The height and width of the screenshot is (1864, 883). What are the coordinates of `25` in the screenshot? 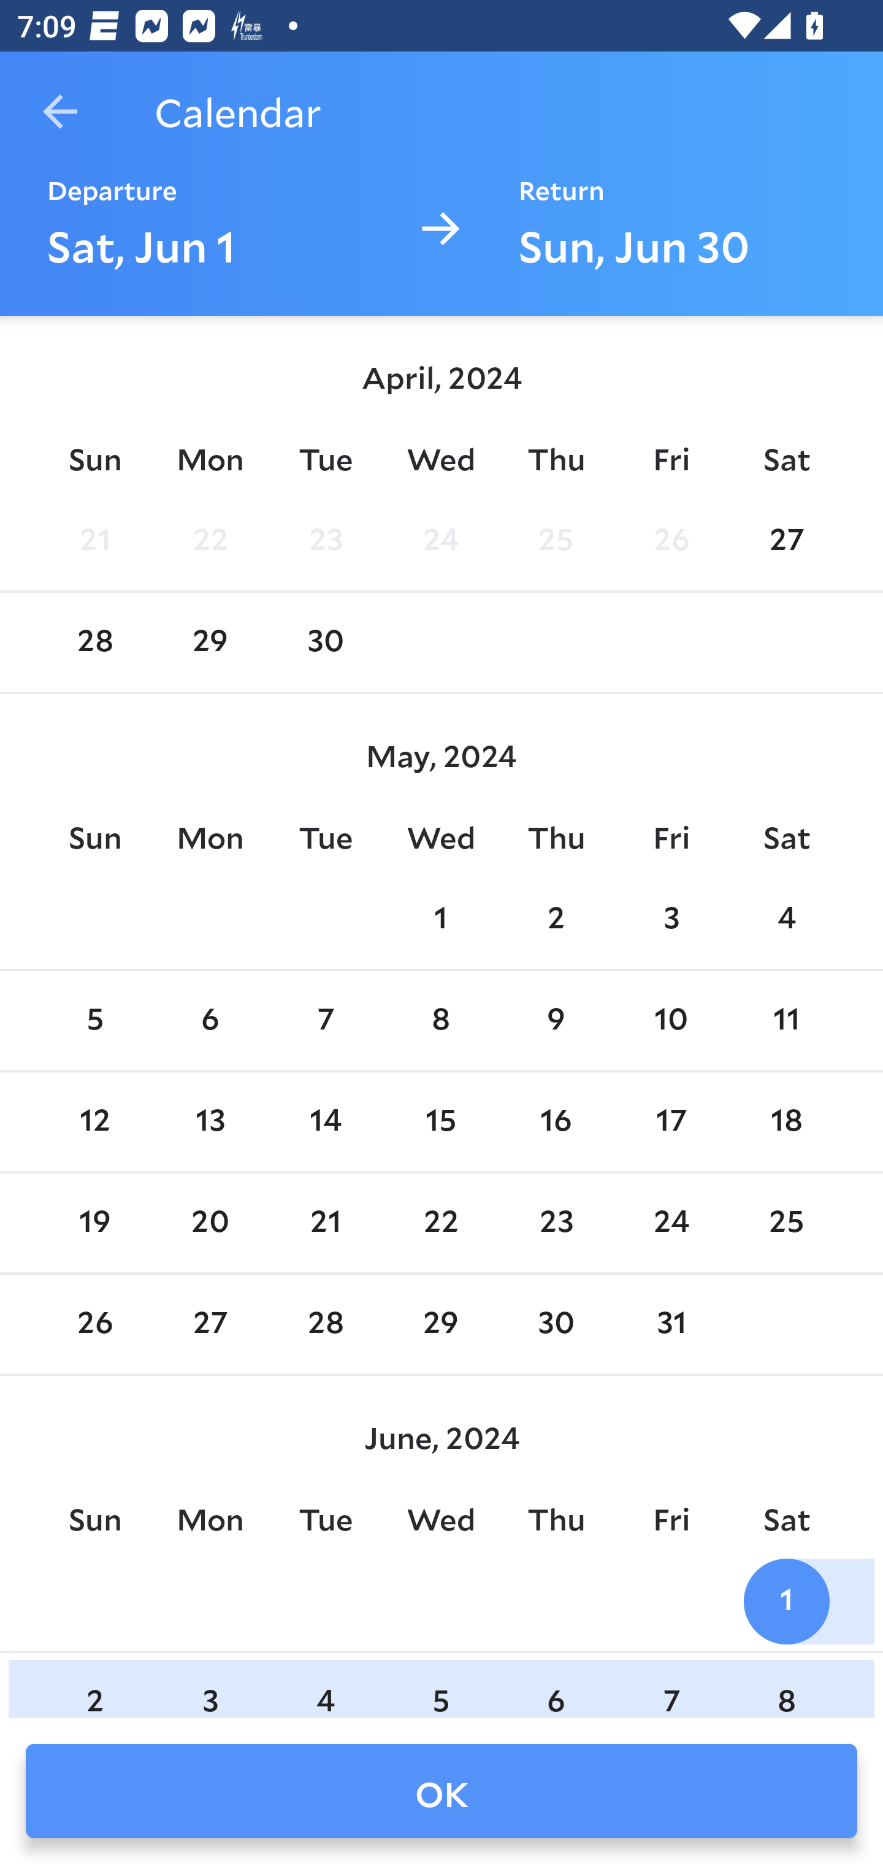 It's located at (556, 540).